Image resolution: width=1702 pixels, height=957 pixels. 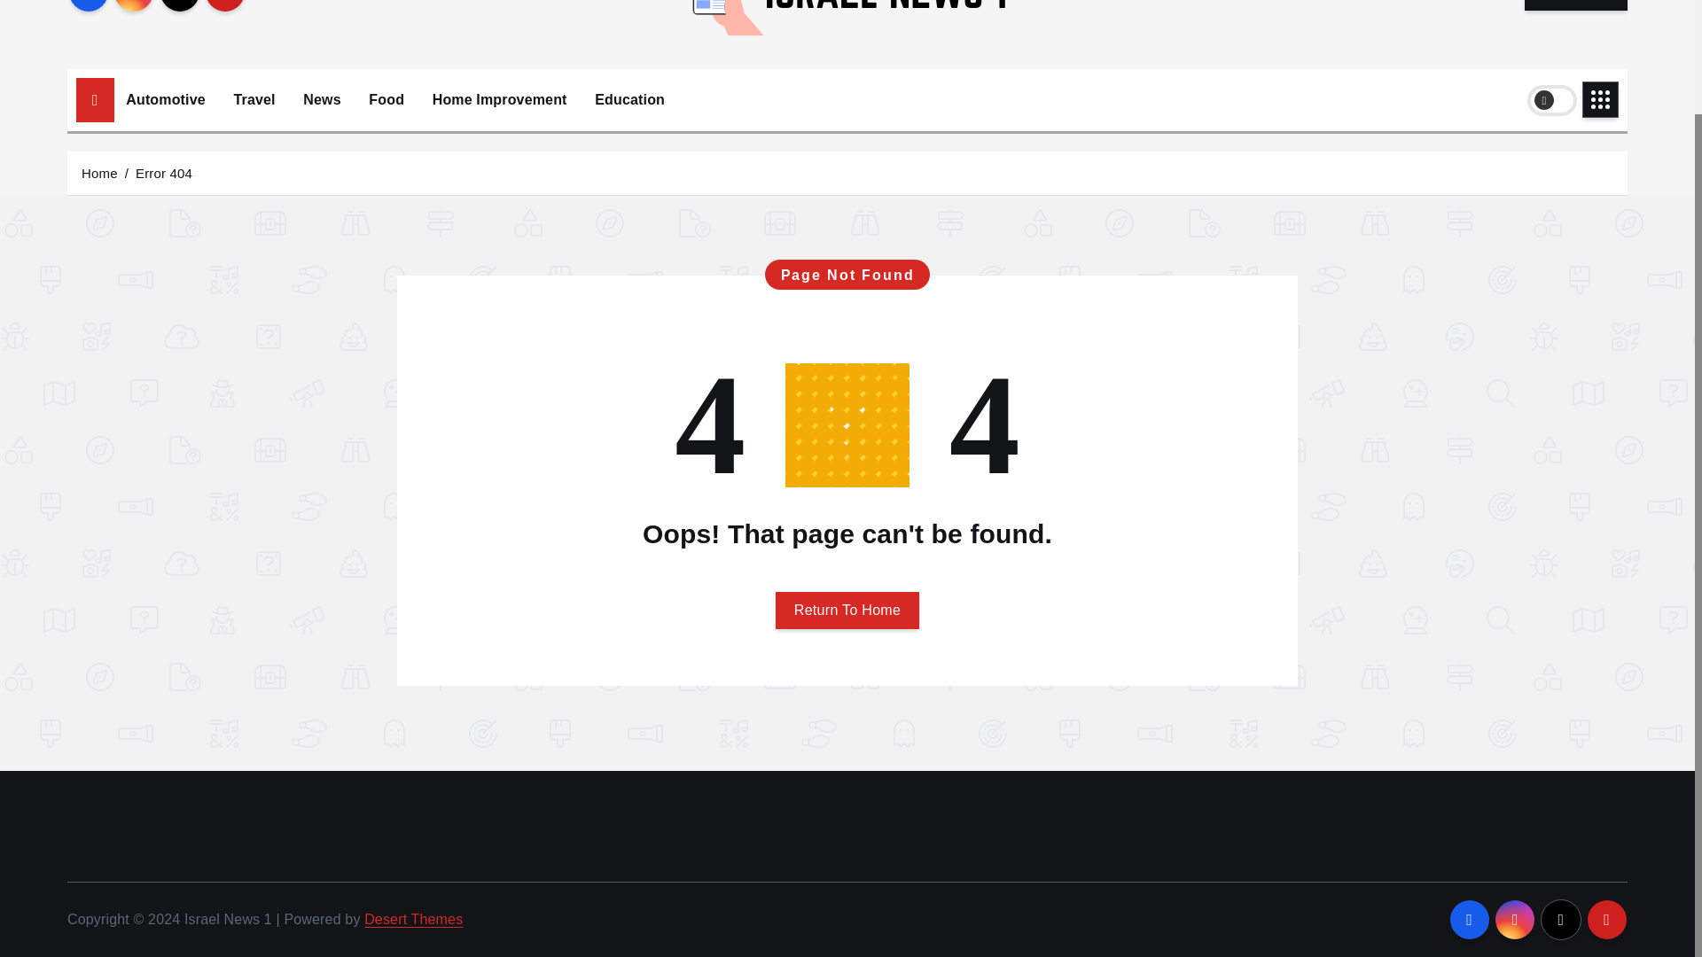 I want to click on Subscribe, so click(x=1576, y=5).